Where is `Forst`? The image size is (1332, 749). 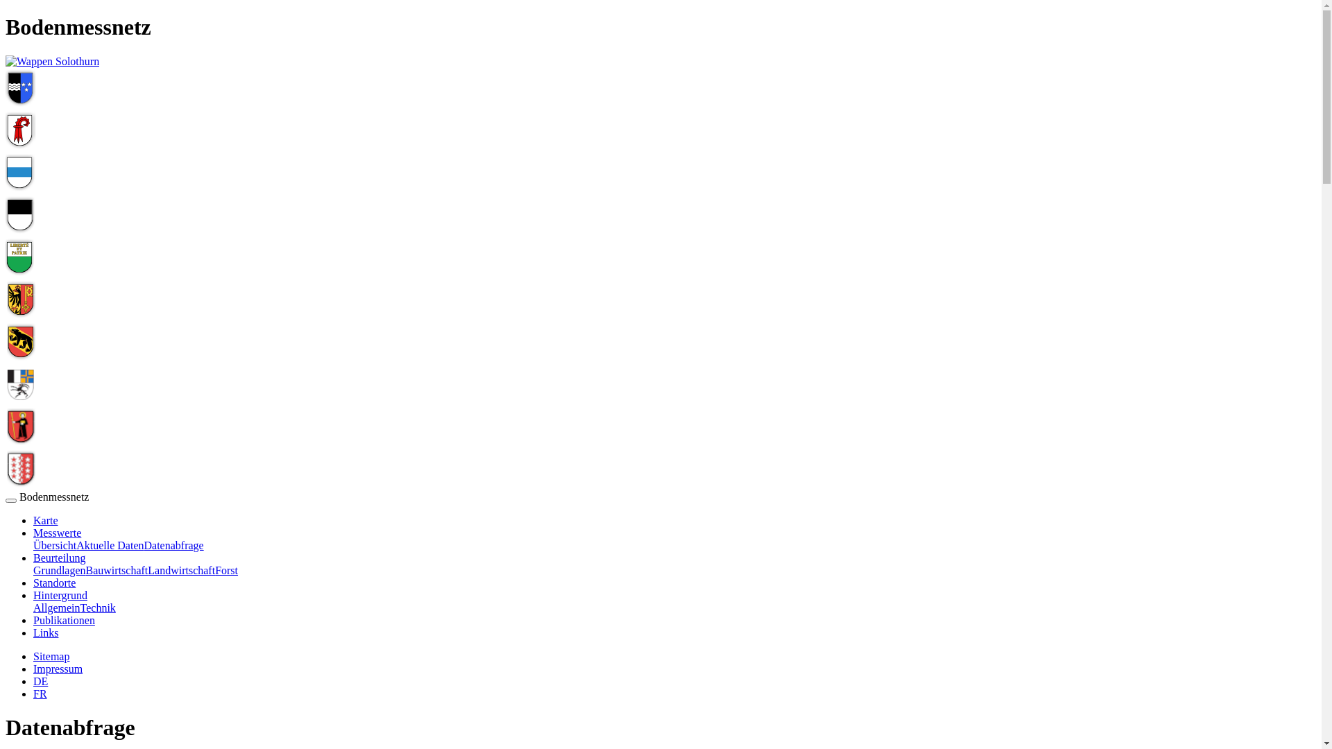
Forst is located at coordinates (226, 570).